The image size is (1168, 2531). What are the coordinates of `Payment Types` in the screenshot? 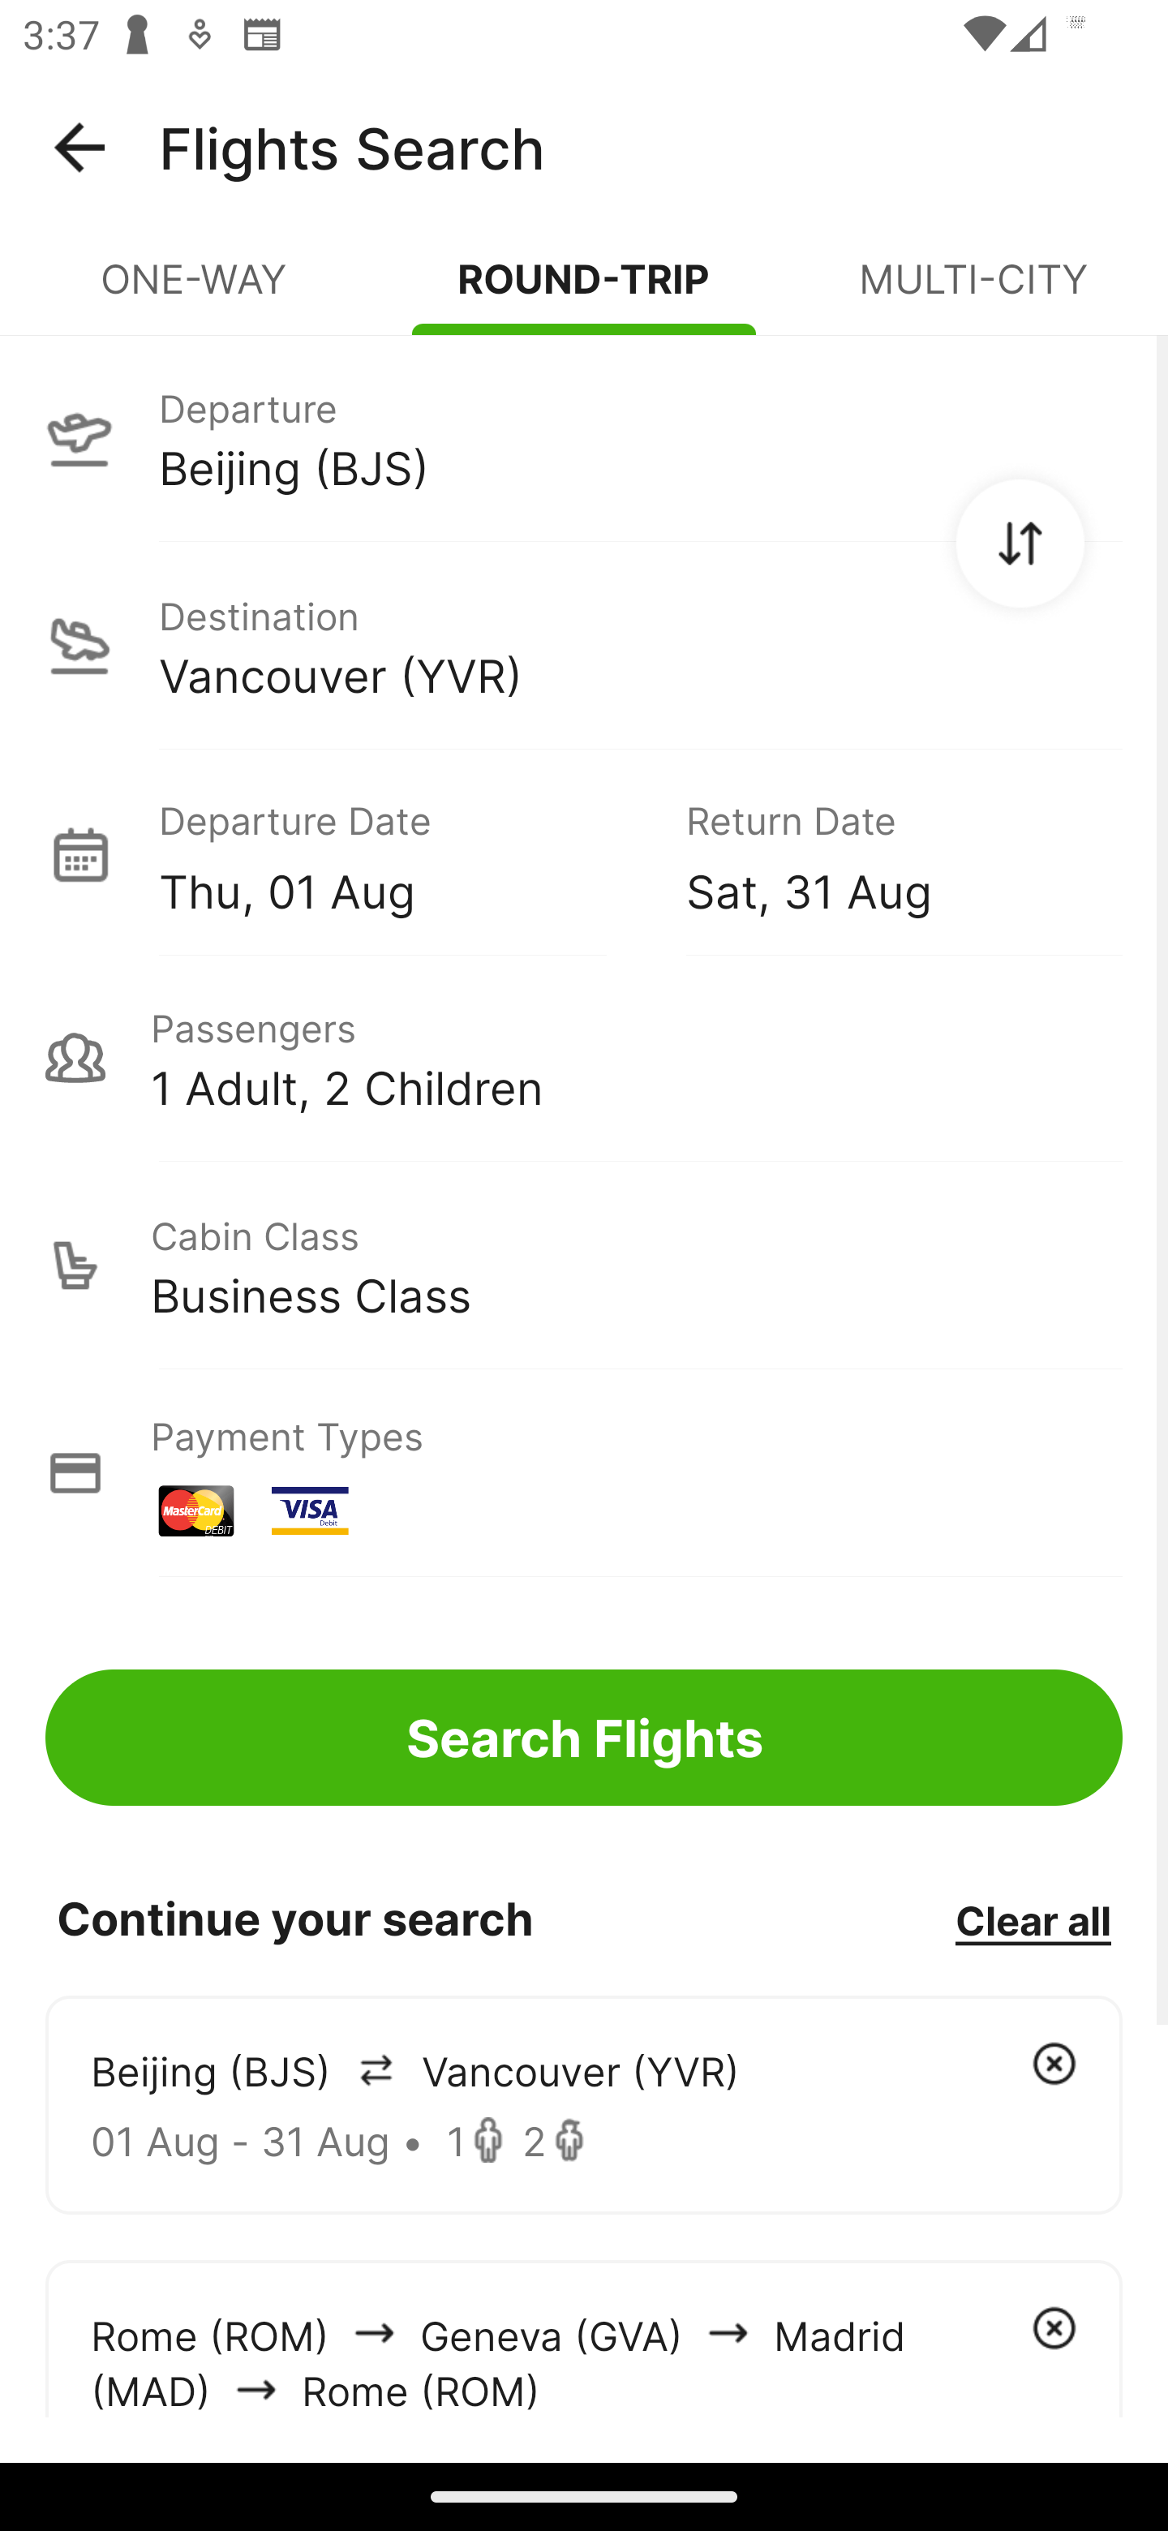 It's located at (584, 1473).